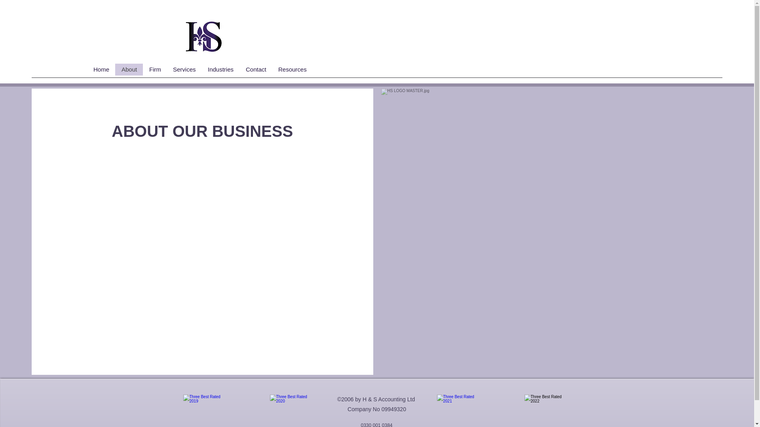  What do you see at coordinates (206, 410) in the screenshot?
I see `TBRBadgetransbackground.png` at bounding box center [206, 410].